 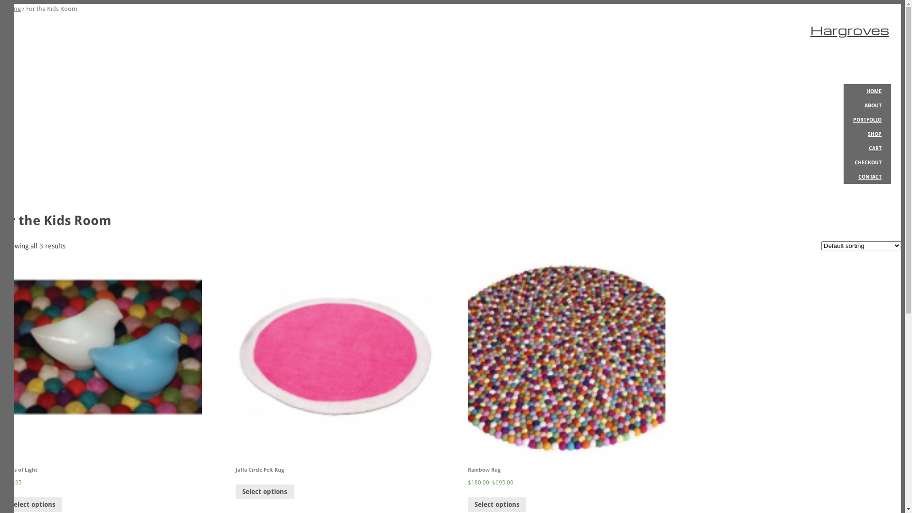 I want to click on Birds of Light
$19.95, so click(x=103, y=383).